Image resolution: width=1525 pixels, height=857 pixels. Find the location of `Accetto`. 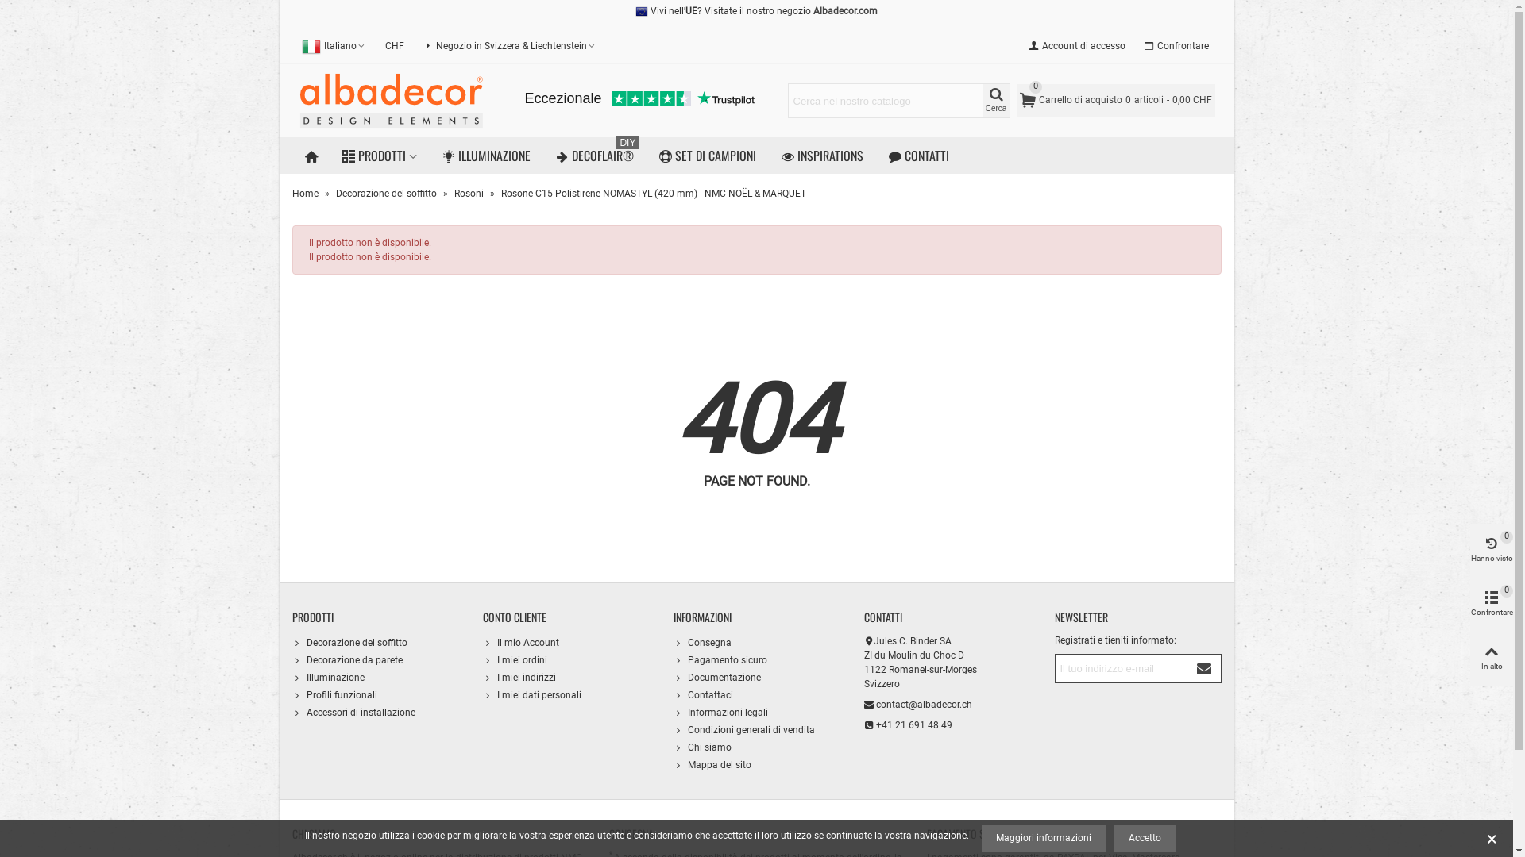

Accetto is located at coordinates (1145, 839).